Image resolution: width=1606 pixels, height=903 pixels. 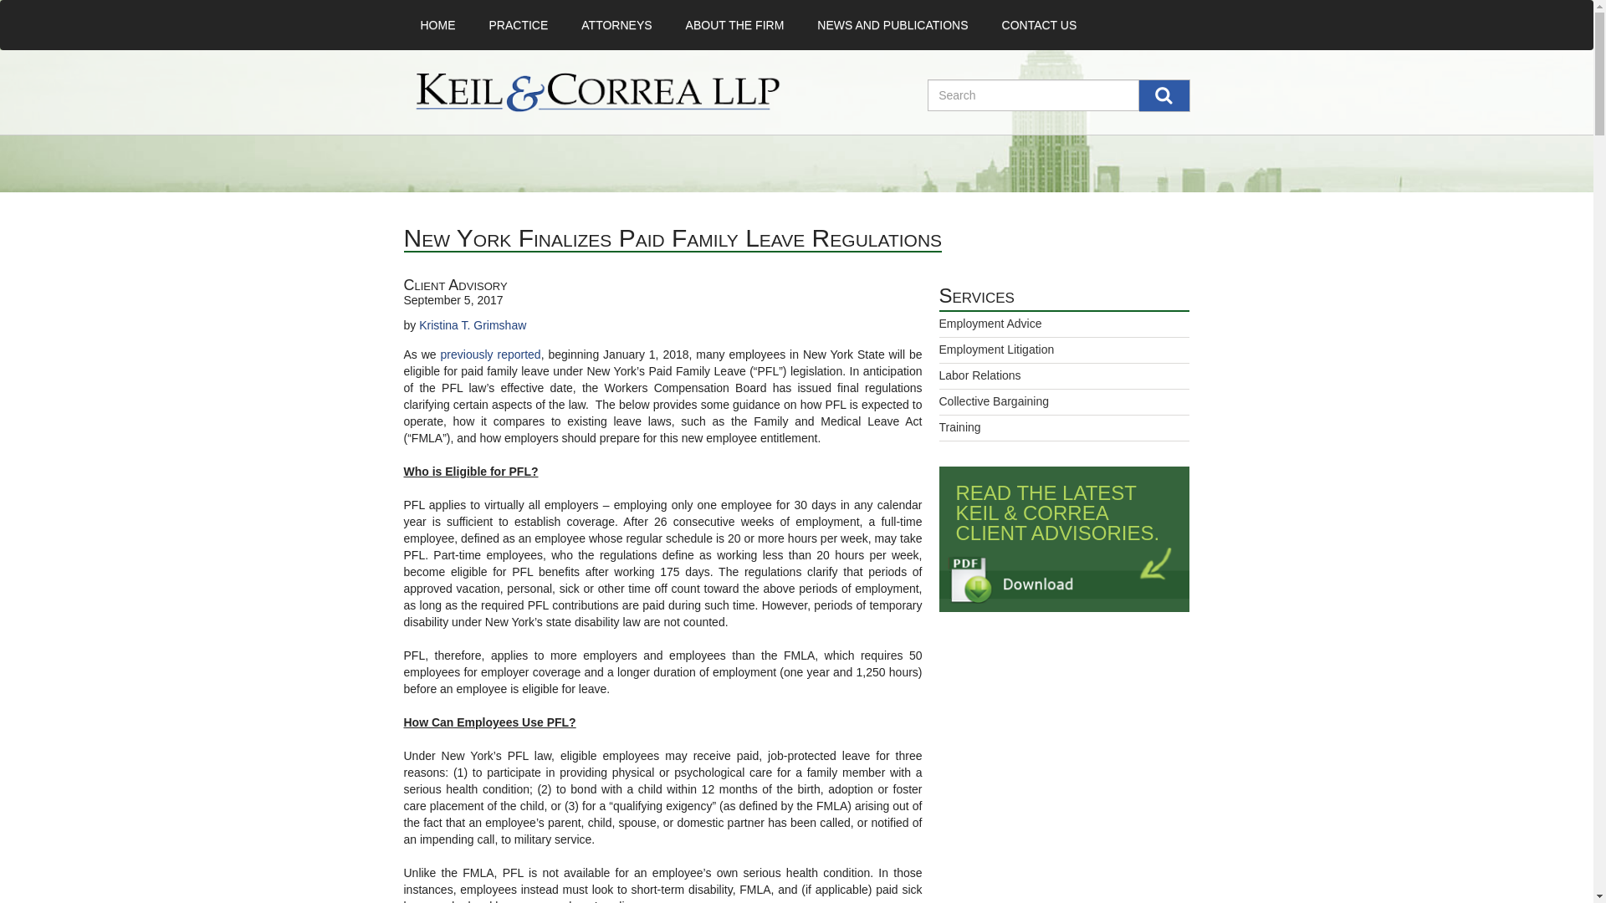 What do you see at coordinates (735, 25) in the screenshot?
I see `ABOUT THE FIRM` at bounding box center [735, 25].